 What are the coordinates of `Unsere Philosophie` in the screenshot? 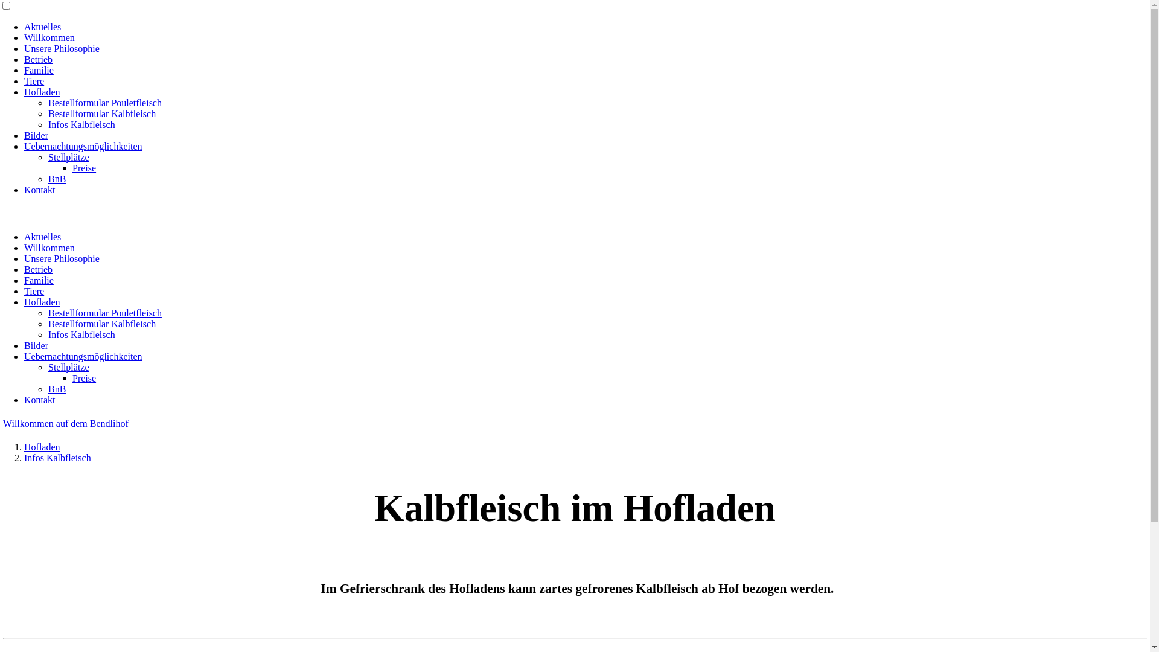 It's located at (62, 48).